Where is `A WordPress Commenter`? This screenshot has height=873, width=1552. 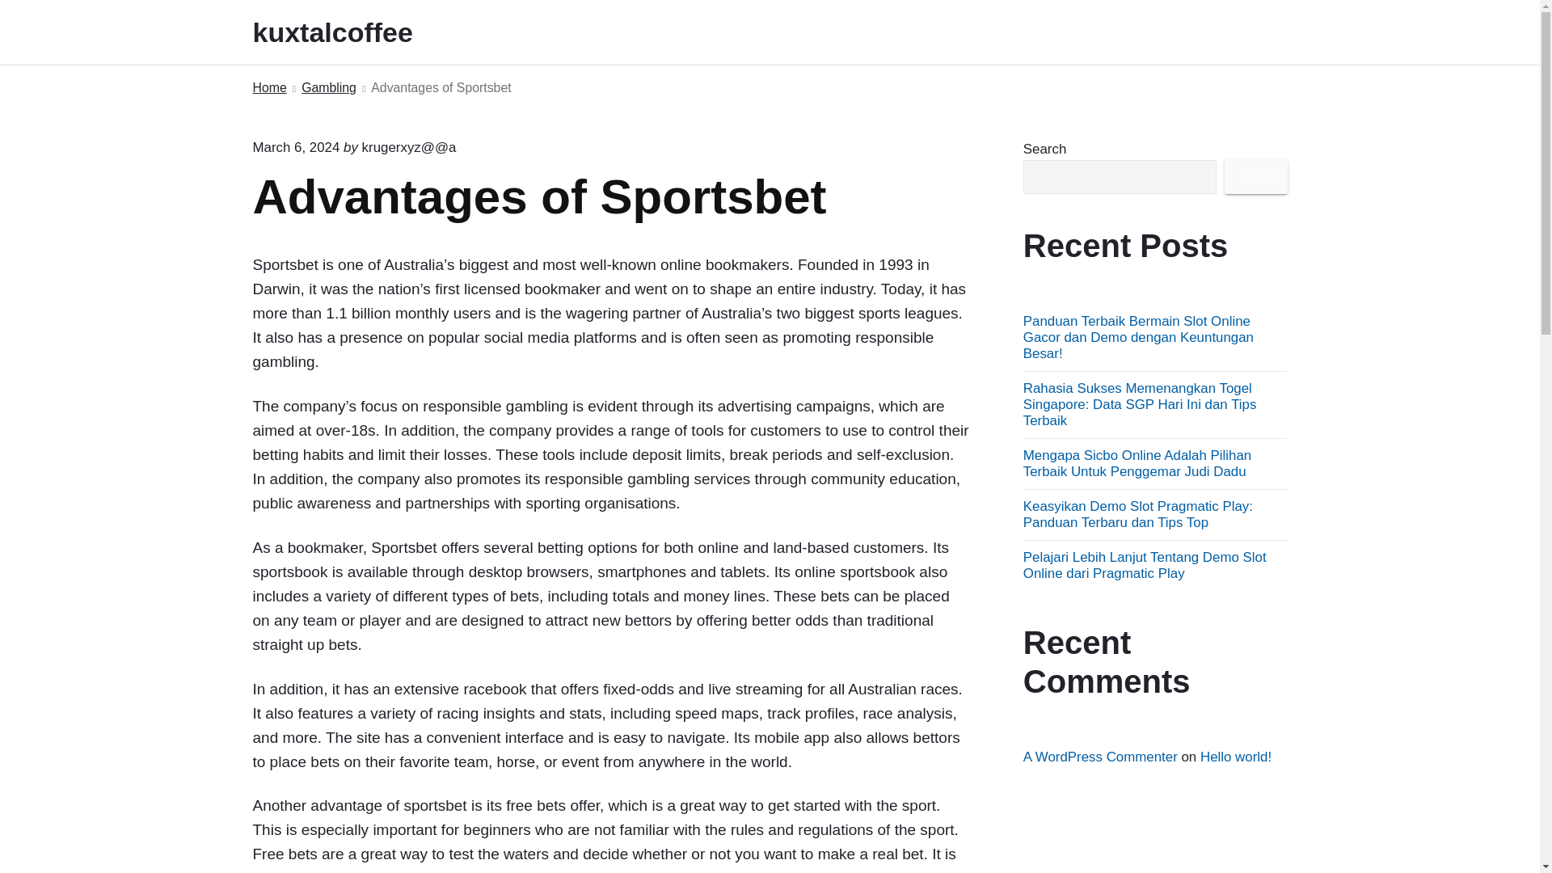 A WordPress Commenter is located at coordinates (1100, 757).